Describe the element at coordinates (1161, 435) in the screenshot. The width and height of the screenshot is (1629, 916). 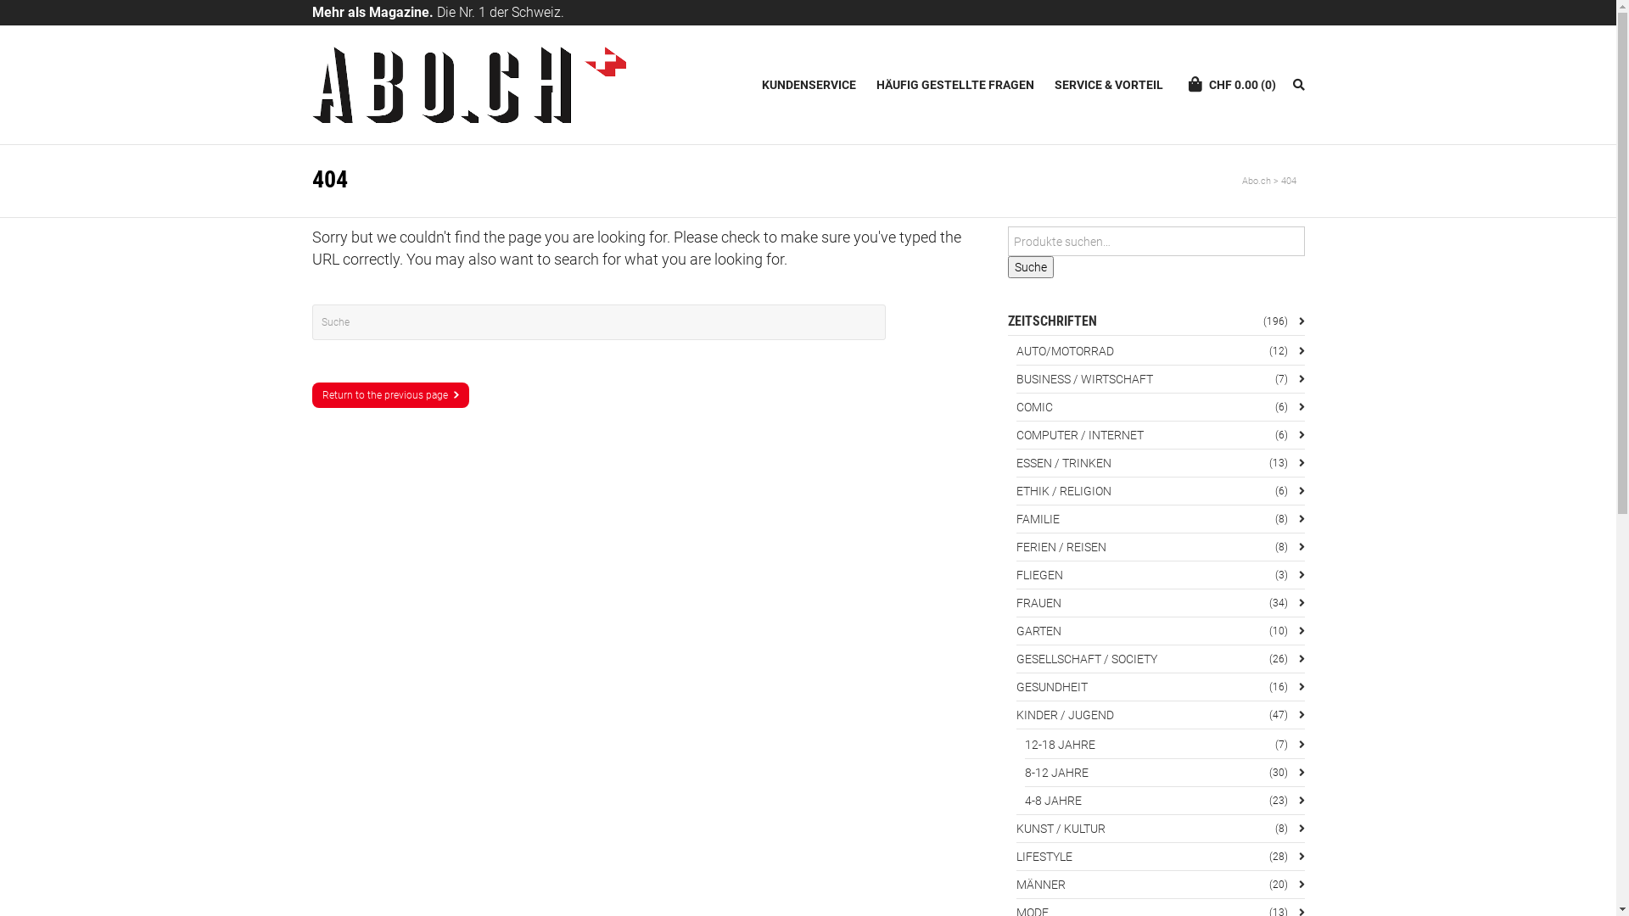
I see `COMPUTER / INTERNET` at that location.